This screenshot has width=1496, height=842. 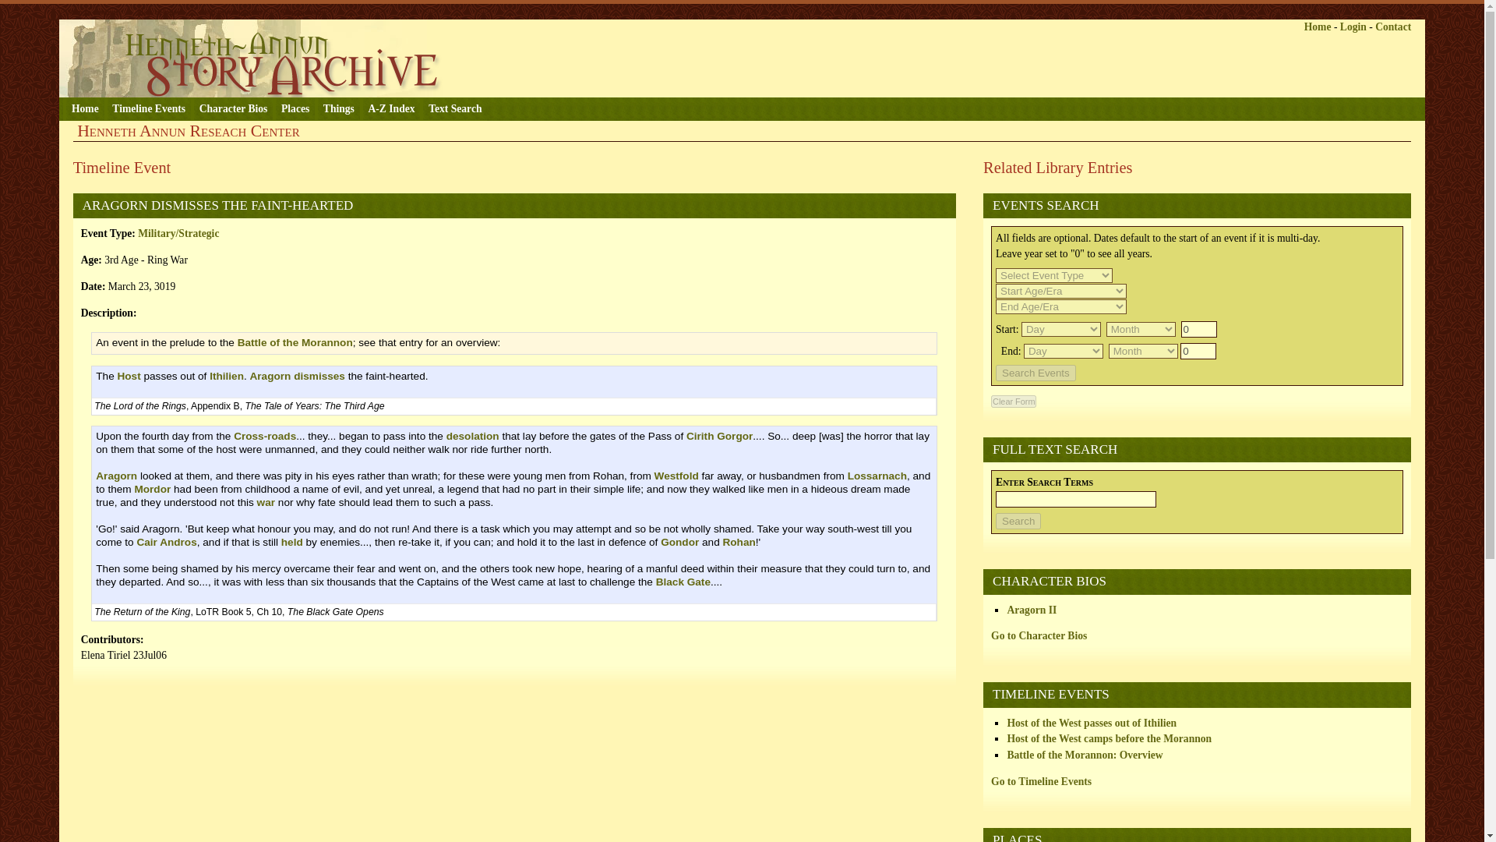 I want to click on Skip to page content, so click(x=92, y=11).